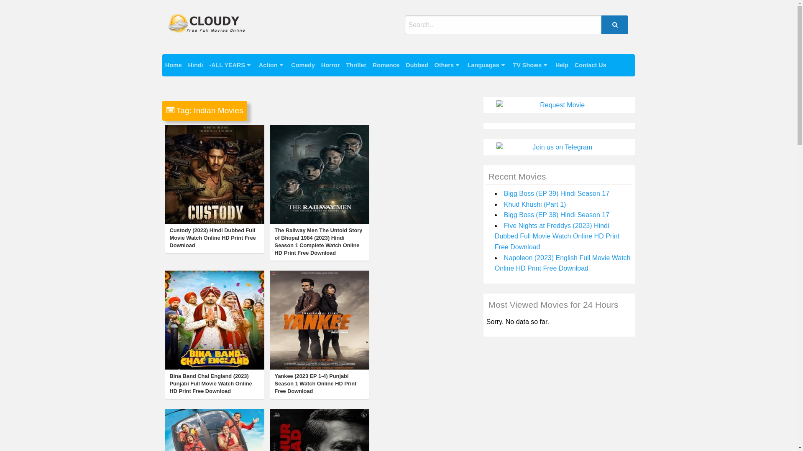  What do you see at coordinates (417, 65) in the screenshot?
I see `Dubbed` at bounding box center [417, 65].